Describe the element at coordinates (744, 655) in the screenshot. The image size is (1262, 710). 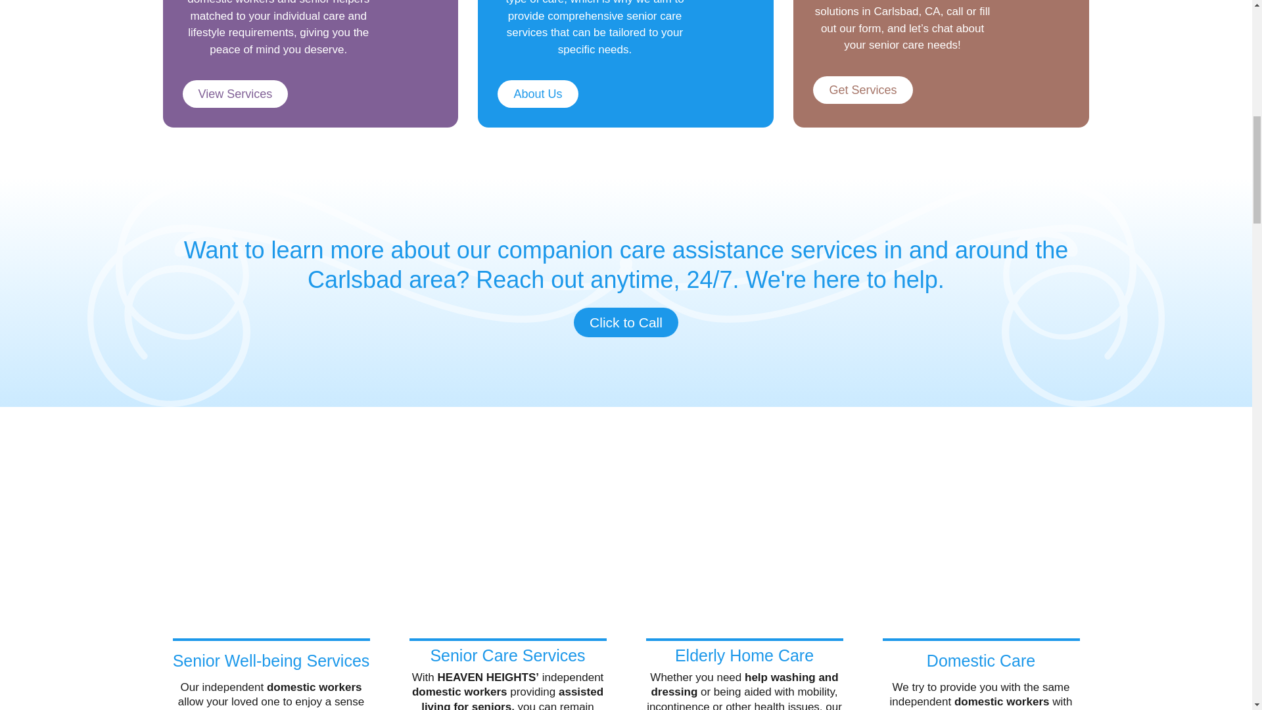
I see `Elderly Home Care` at that location.